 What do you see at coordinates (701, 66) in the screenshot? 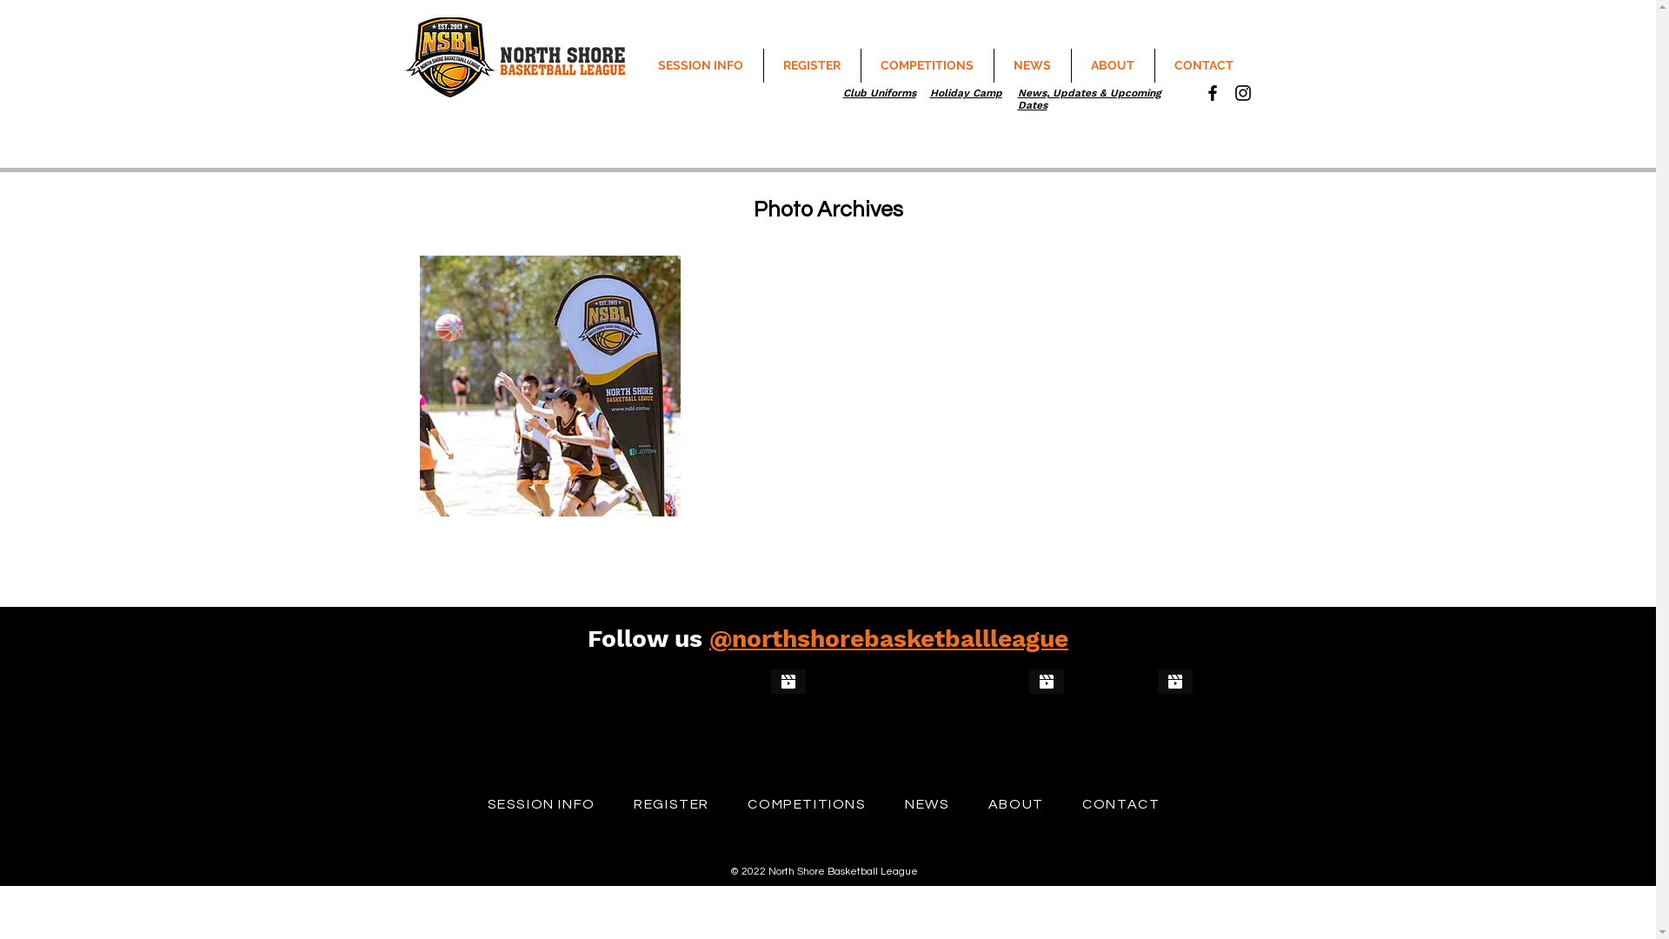
I see `SESSION INFO` at bounding box center [701, 66].